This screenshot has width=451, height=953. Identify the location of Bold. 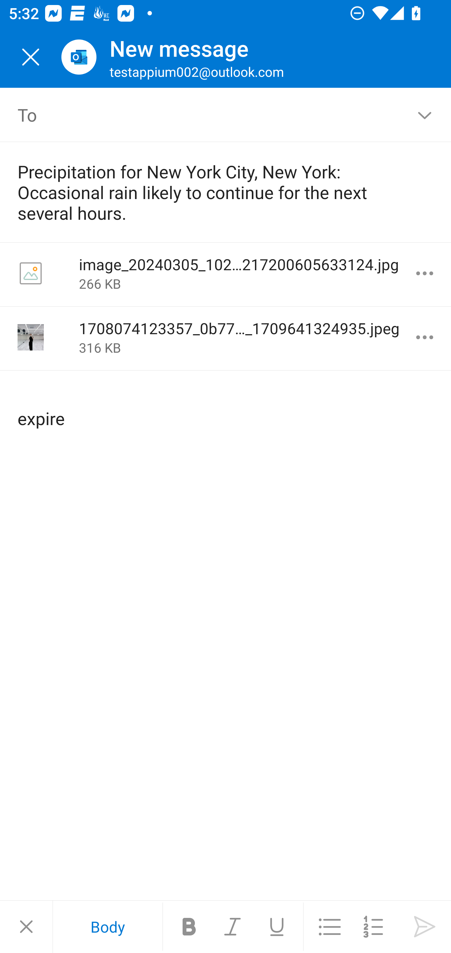
(189, 927).